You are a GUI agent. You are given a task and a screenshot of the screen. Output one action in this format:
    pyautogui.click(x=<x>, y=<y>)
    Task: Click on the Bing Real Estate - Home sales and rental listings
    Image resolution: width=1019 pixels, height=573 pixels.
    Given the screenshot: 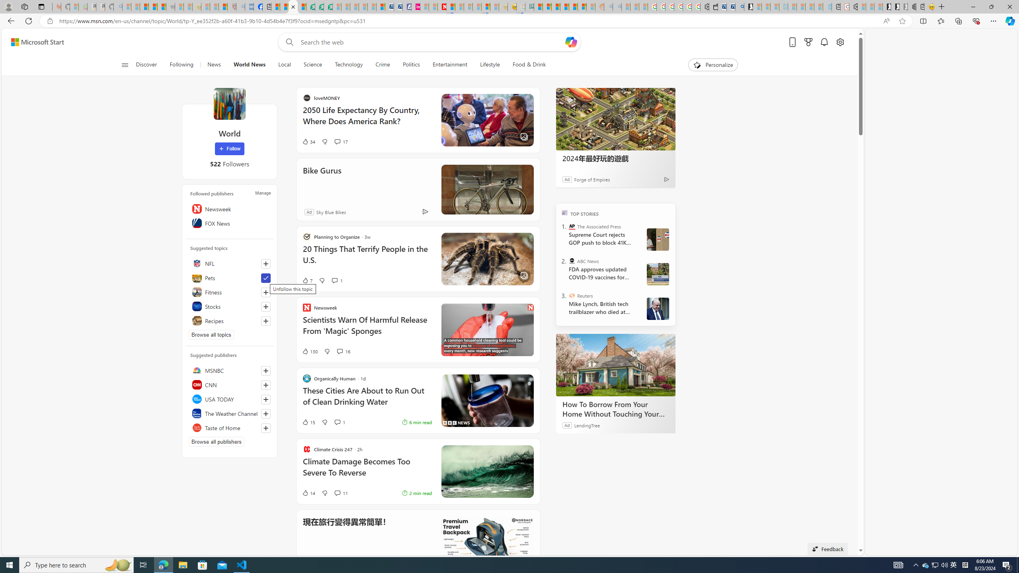 What is the action you would take?
    pyautogui.click(x=740, y=7)
    